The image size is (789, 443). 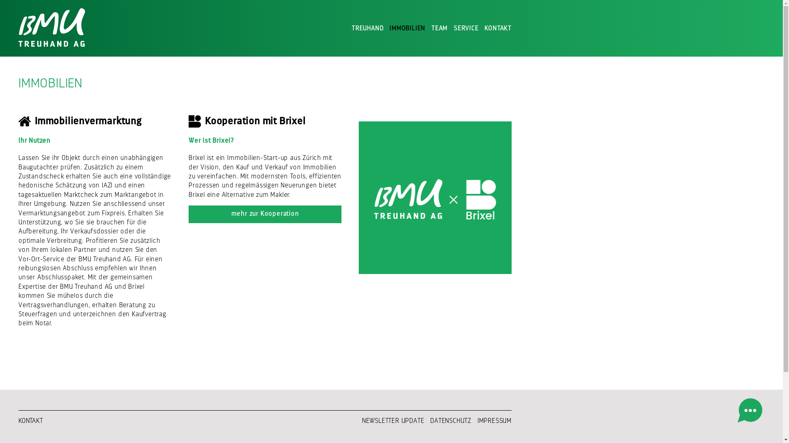 What do you see at coordinates (440, 29) in the screenshot?
I see `TEAM` at bounding box center [440, 29].